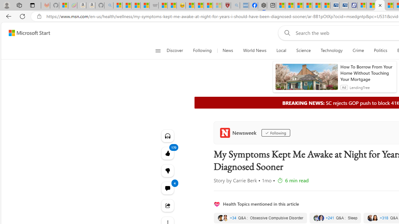  I want to click on Technology, so click(332, 50).